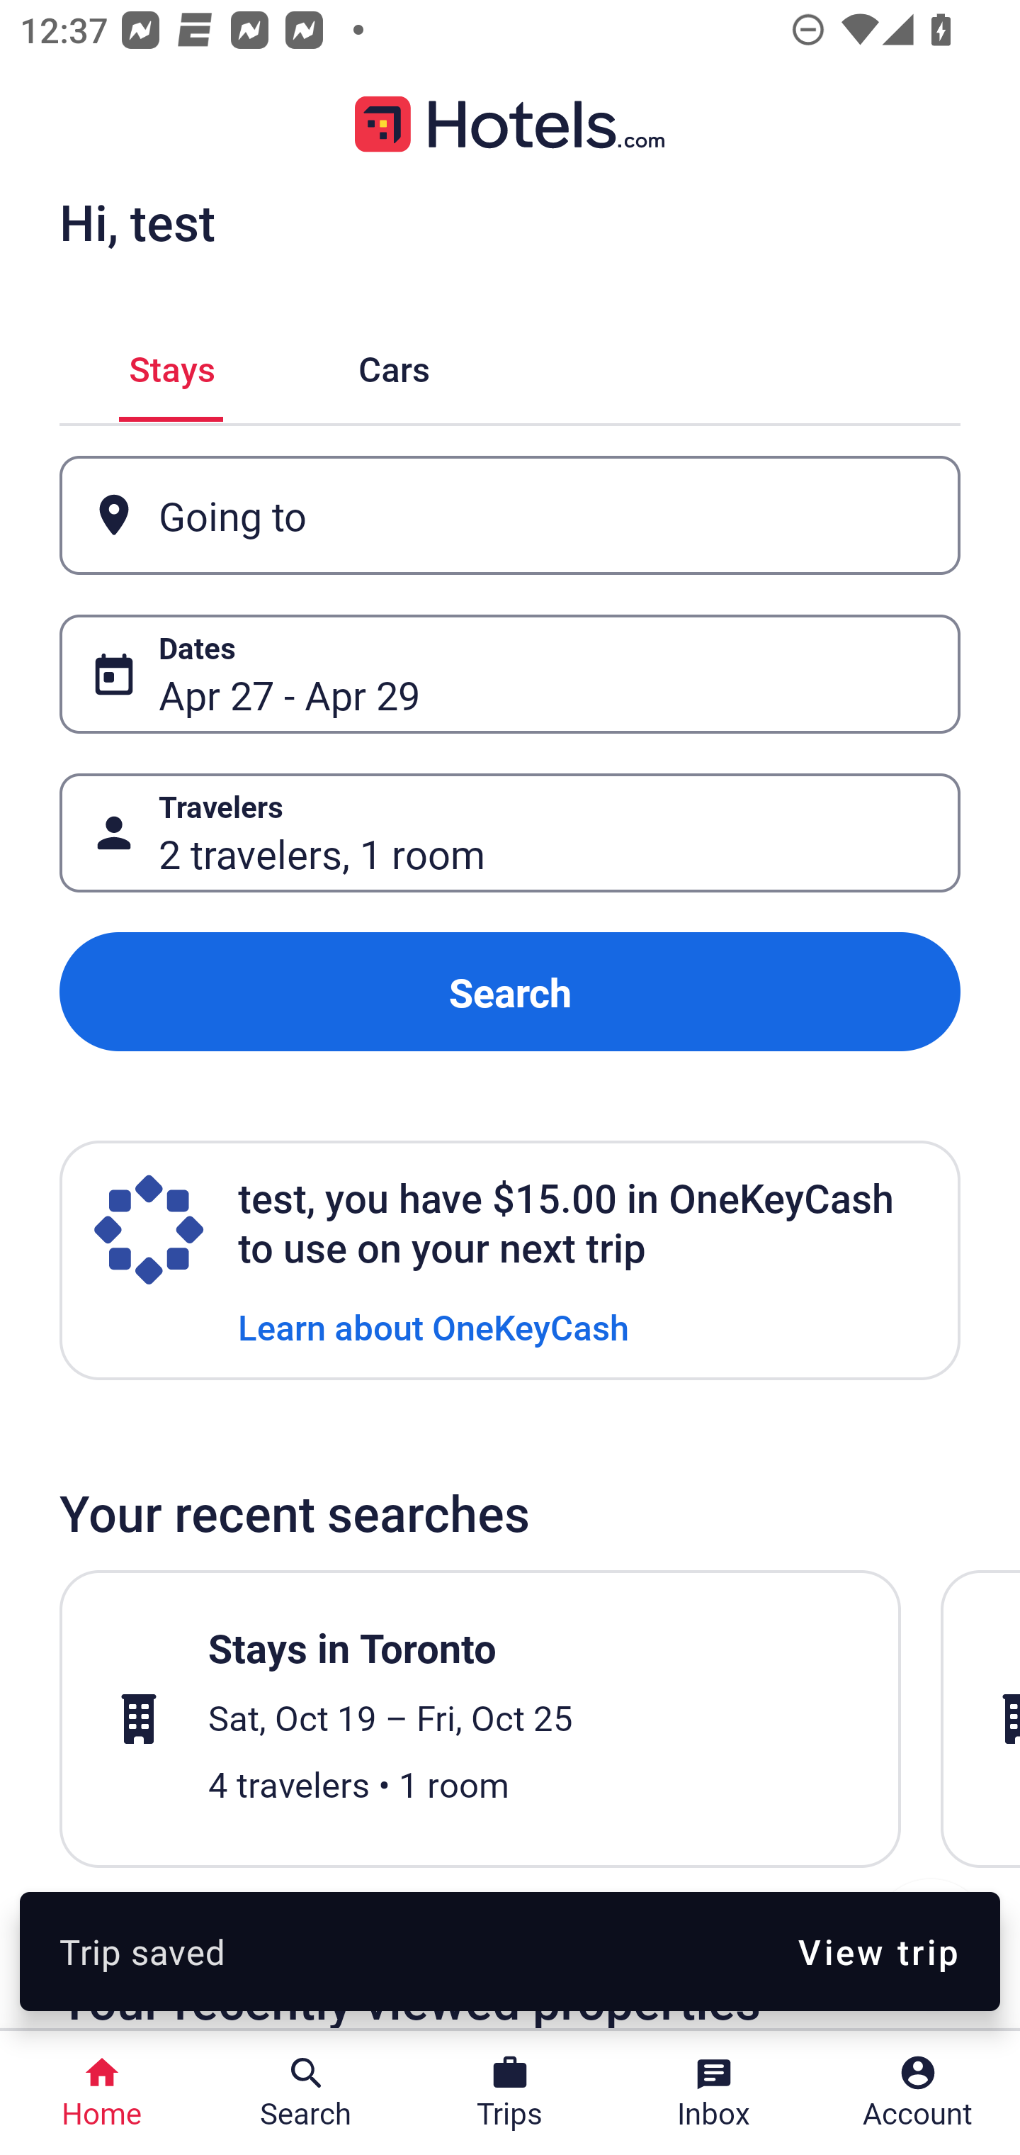 Image resolution: width=1020 pixels, height=2155 pixels. What do you see at coordinates (510, 516) in the screenshot?
I see `Going to Button` at bounding box center [510, 516].